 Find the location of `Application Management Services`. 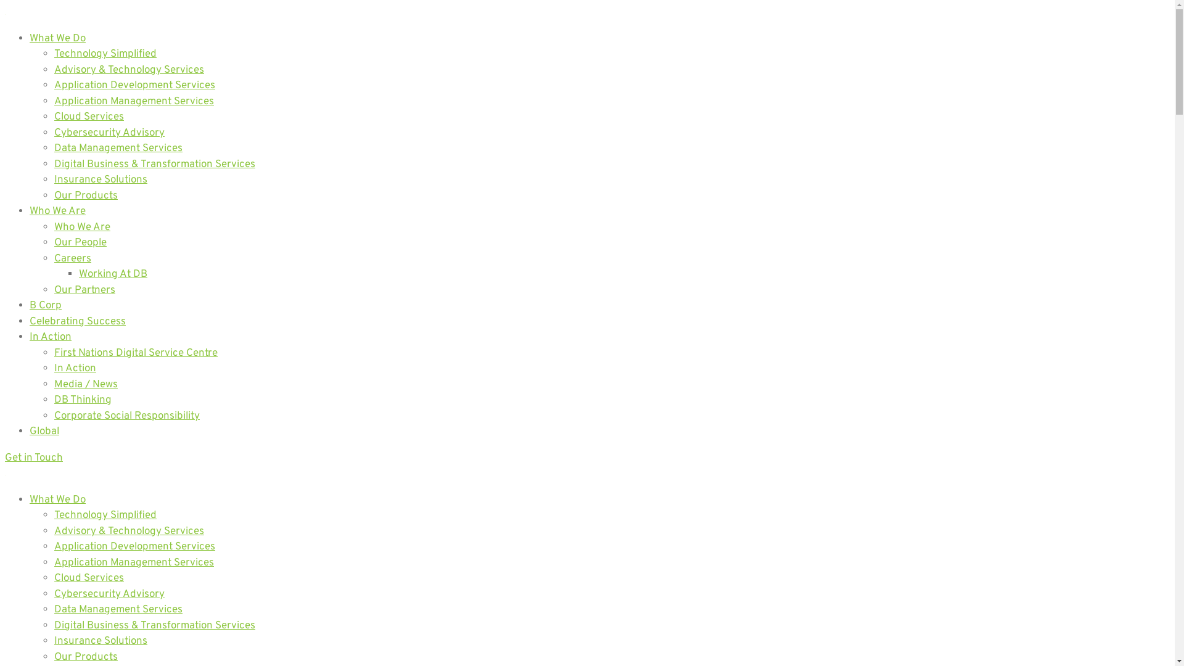

Application Management Services is located at coordinates (134, 563).